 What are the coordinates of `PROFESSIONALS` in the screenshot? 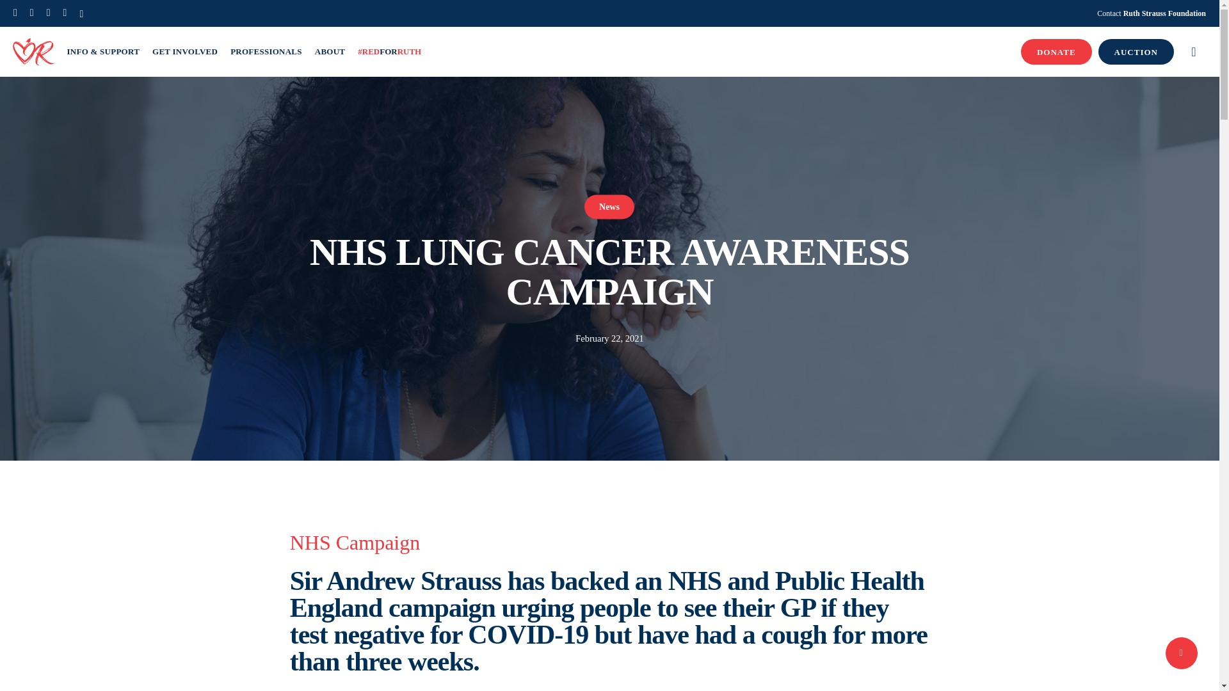 It's located at (266, 51).